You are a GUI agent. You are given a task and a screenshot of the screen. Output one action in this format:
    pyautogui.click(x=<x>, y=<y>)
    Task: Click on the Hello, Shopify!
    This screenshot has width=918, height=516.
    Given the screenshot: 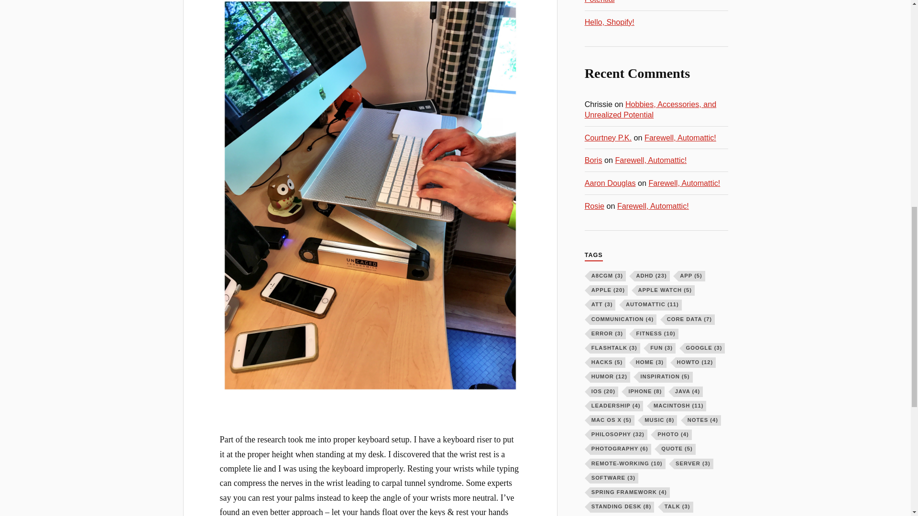 What is the action you would take?
    pyautogui.click(x=609, y=22)
    